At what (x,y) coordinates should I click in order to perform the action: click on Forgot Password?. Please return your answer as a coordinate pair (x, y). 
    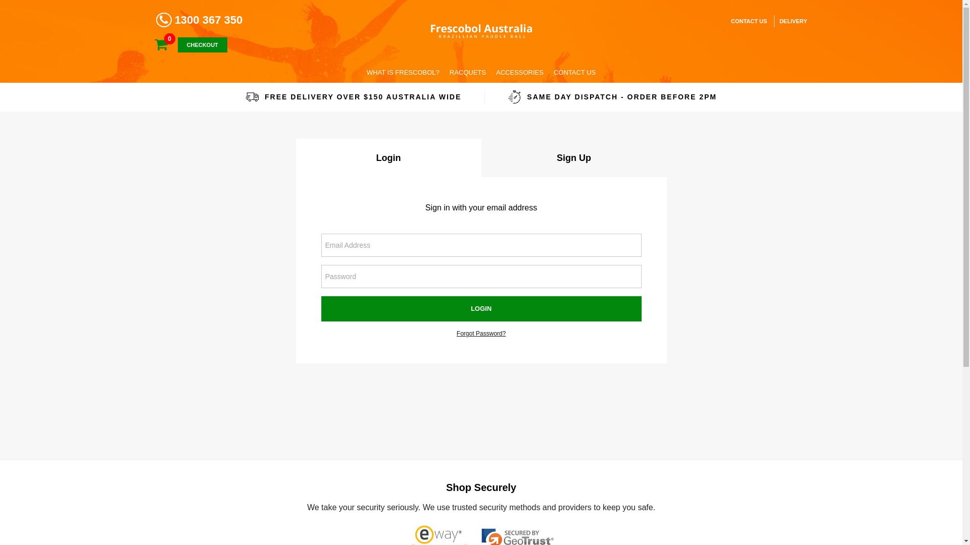
    Looking at the image, I should click on (481, 334).